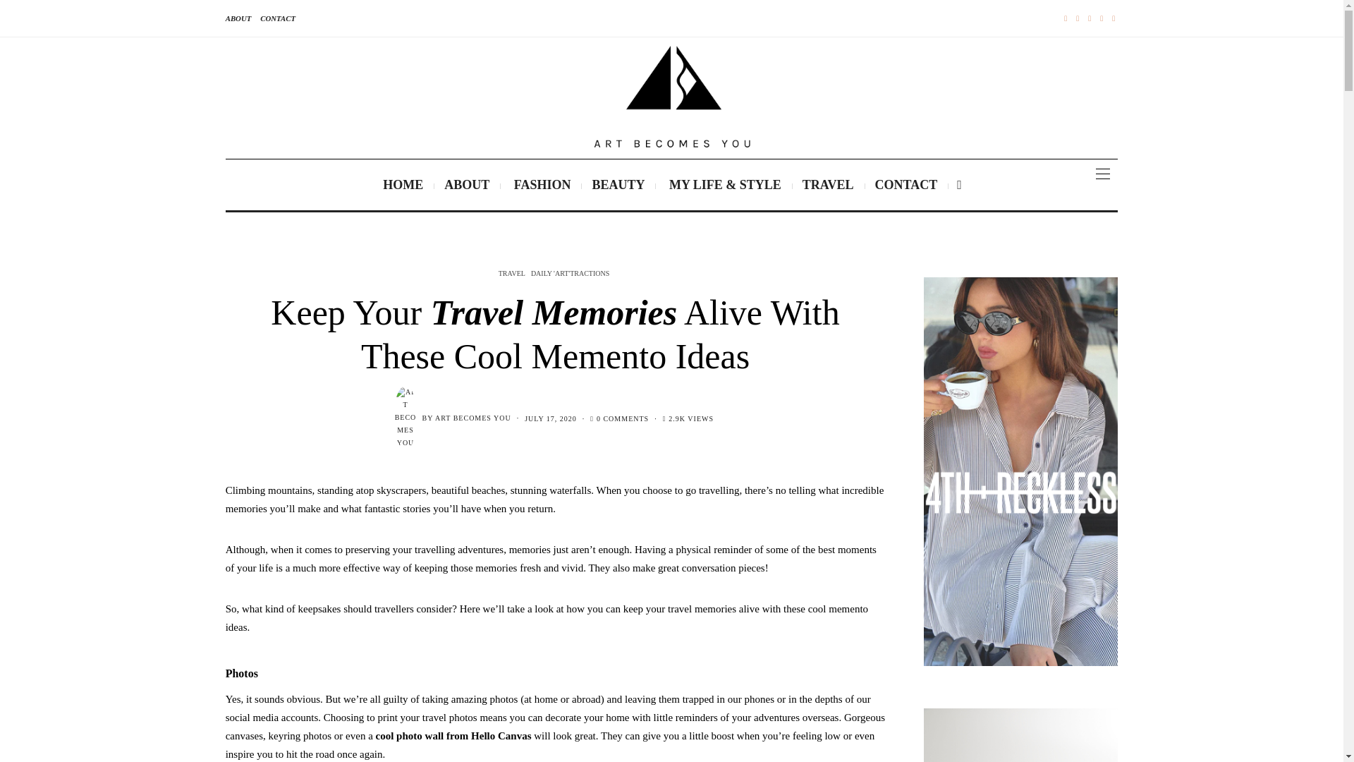 The image size is (1354, 762). I want to click on ABOUT, so click(466, 185).